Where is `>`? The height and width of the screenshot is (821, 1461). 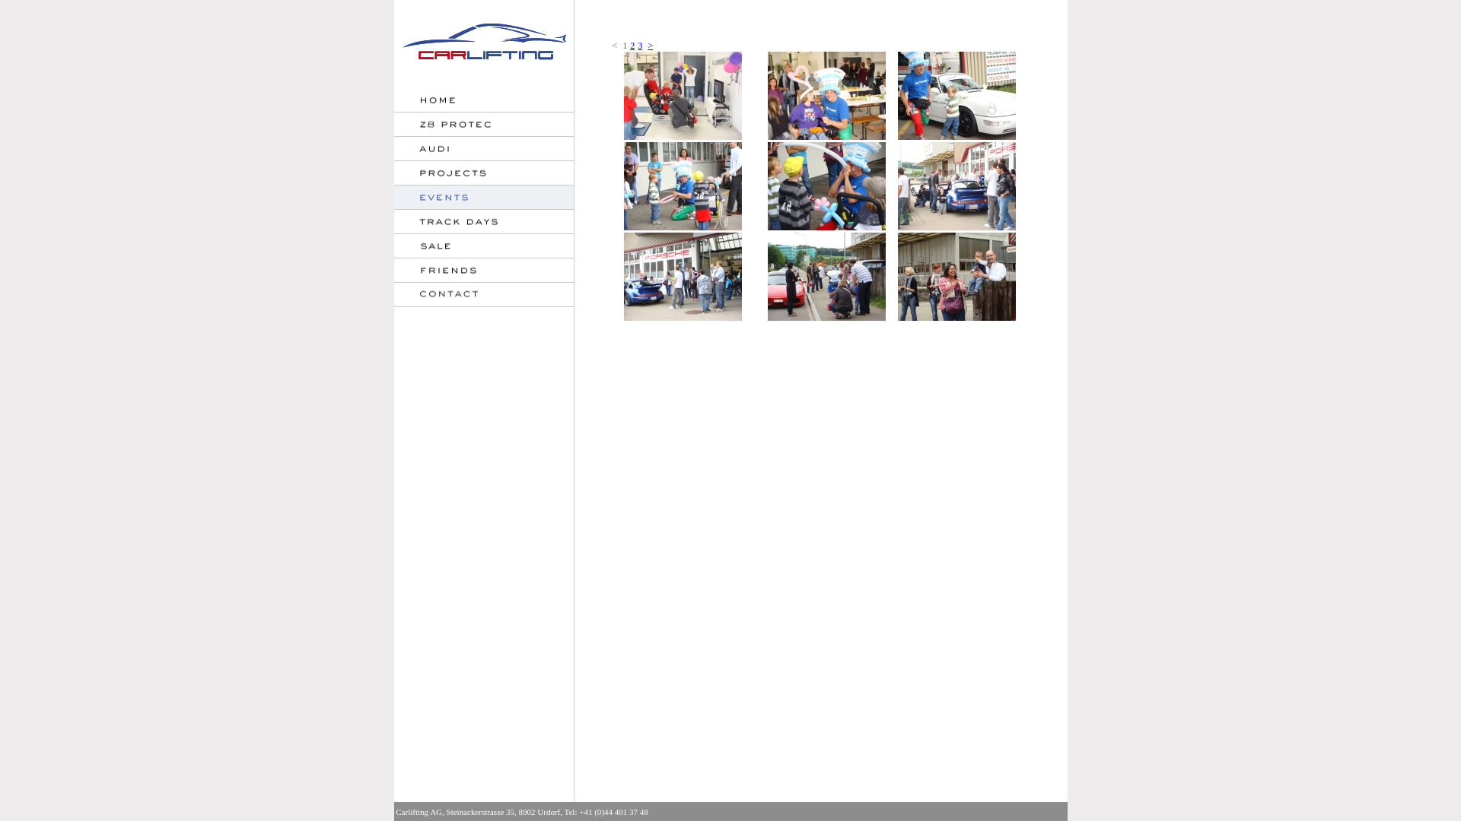 > is located at coordinates (650, 46).